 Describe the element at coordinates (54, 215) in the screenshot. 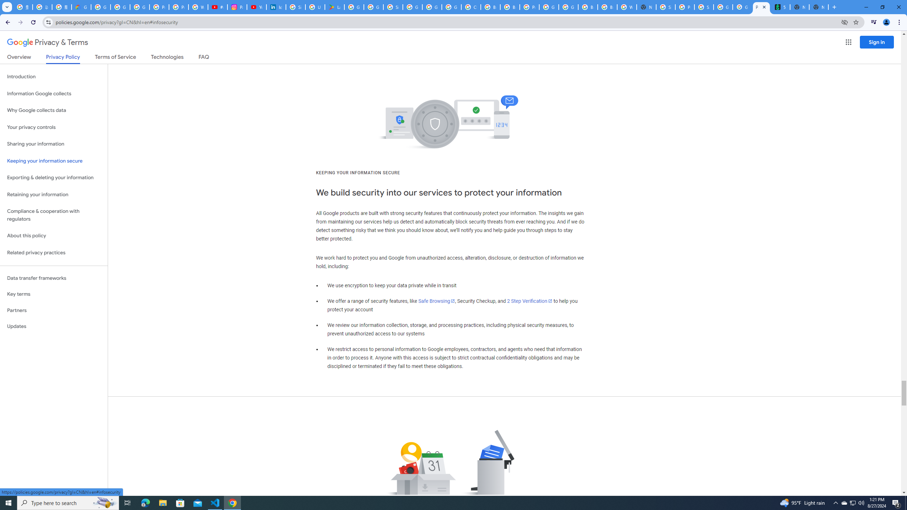

I see `Compliance & cooperation with regulators` at that location.